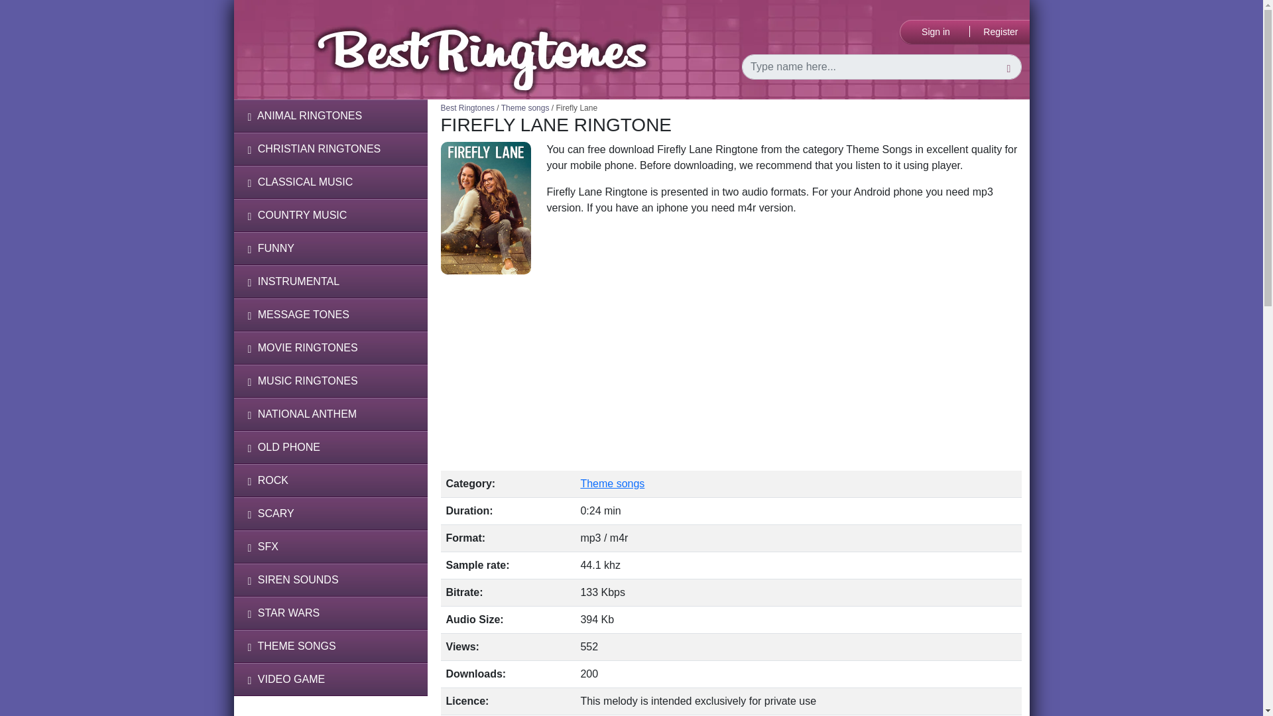 Image resolution: width=1273 pixels, height=716 pixels. Describe the element at coordinates (330, 447) in the screenshot. I see `OLD PHONE` at that location.